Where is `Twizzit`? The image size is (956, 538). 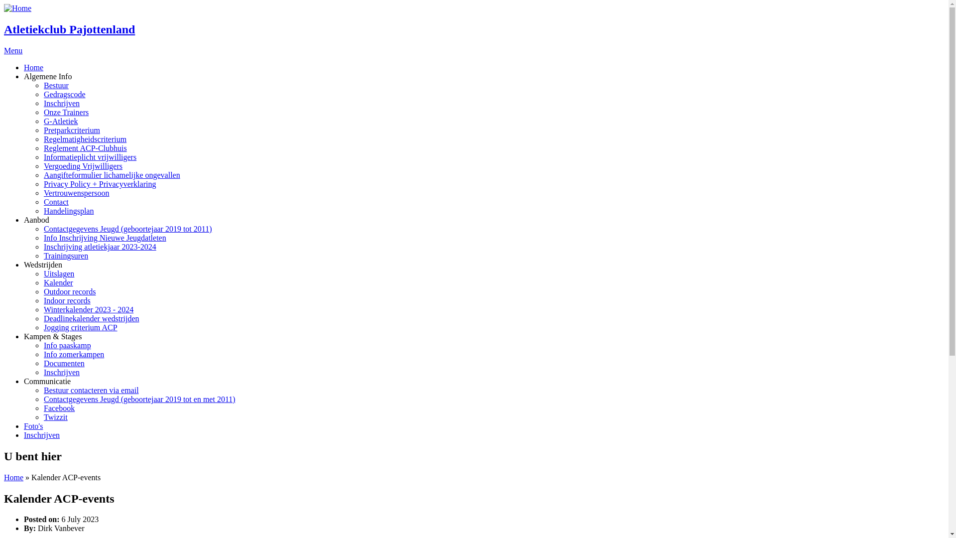
Twizzit is located at coordinates (56, 417).